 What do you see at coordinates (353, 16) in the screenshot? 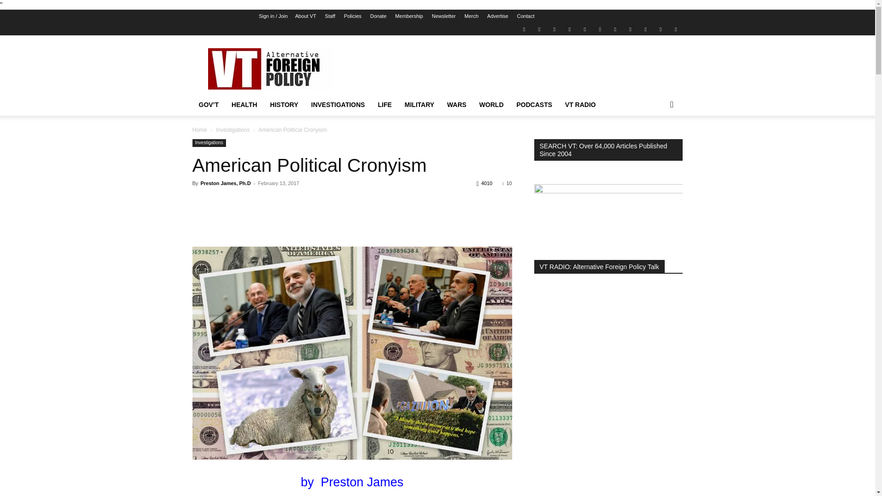
I see `Policies` at bounding box center [353, 16].